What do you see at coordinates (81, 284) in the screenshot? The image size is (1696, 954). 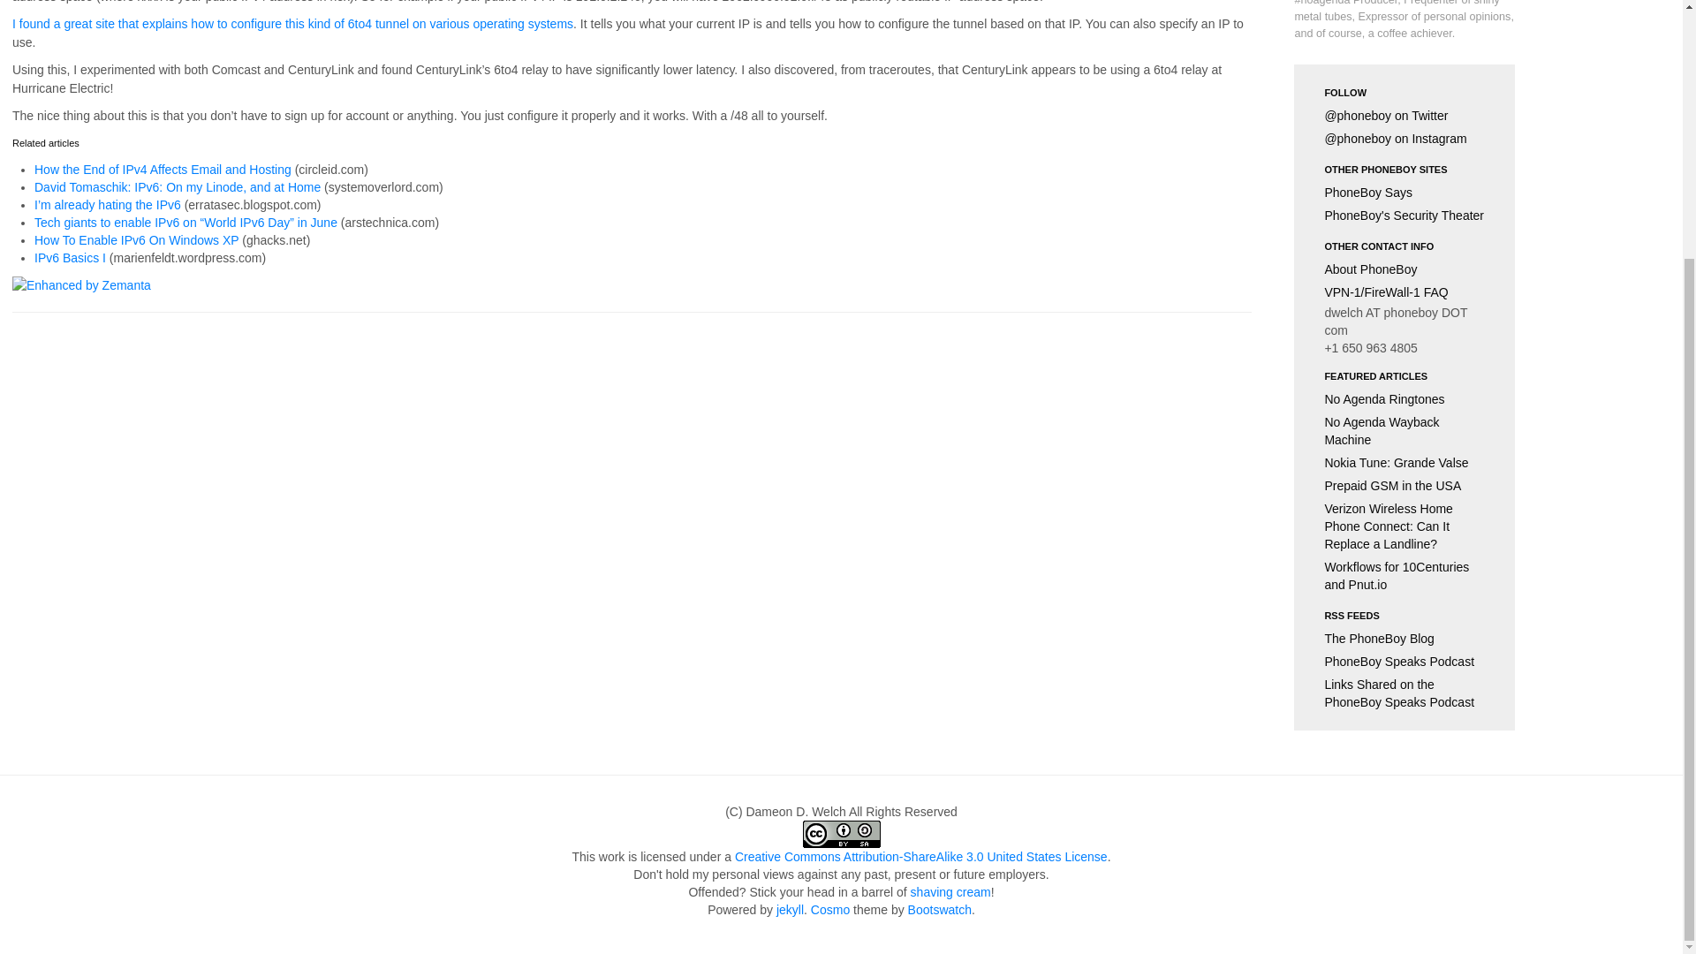 I see `Enhanced by Zemanta` at bounding box center [81, 284].